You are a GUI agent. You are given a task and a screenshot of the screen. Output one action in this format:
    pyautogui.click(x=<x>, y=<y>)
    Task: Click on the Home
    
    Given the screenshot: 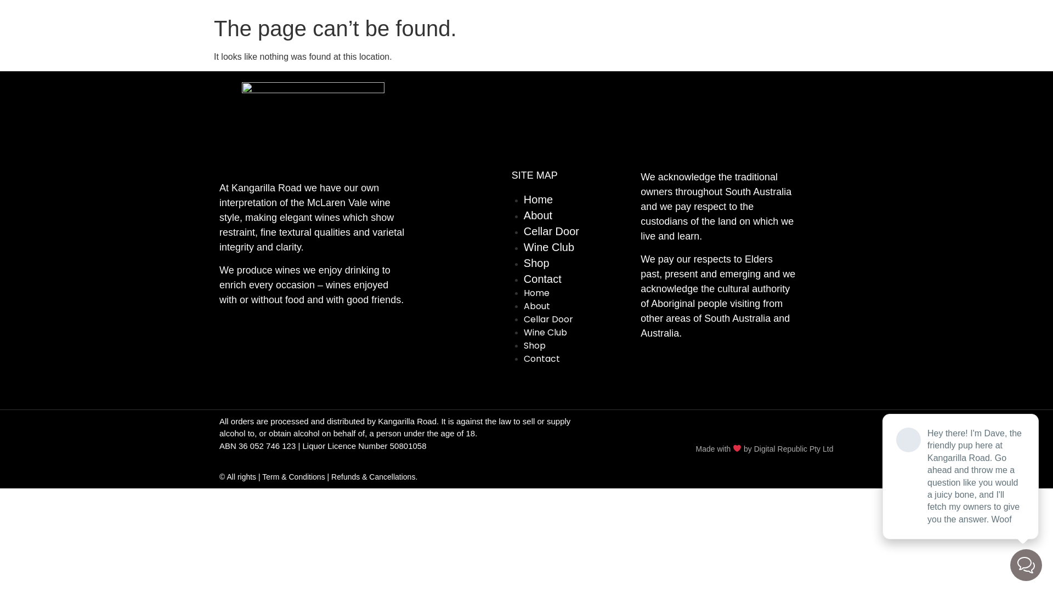 What is the action you would take?
    pyautogui.click(x=536, y=293)
    